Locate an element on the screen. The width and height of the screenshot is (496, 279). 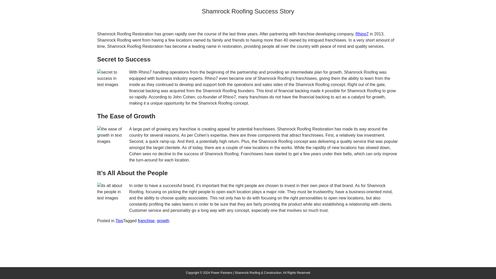
Tips is located at coordinates (119, 221).